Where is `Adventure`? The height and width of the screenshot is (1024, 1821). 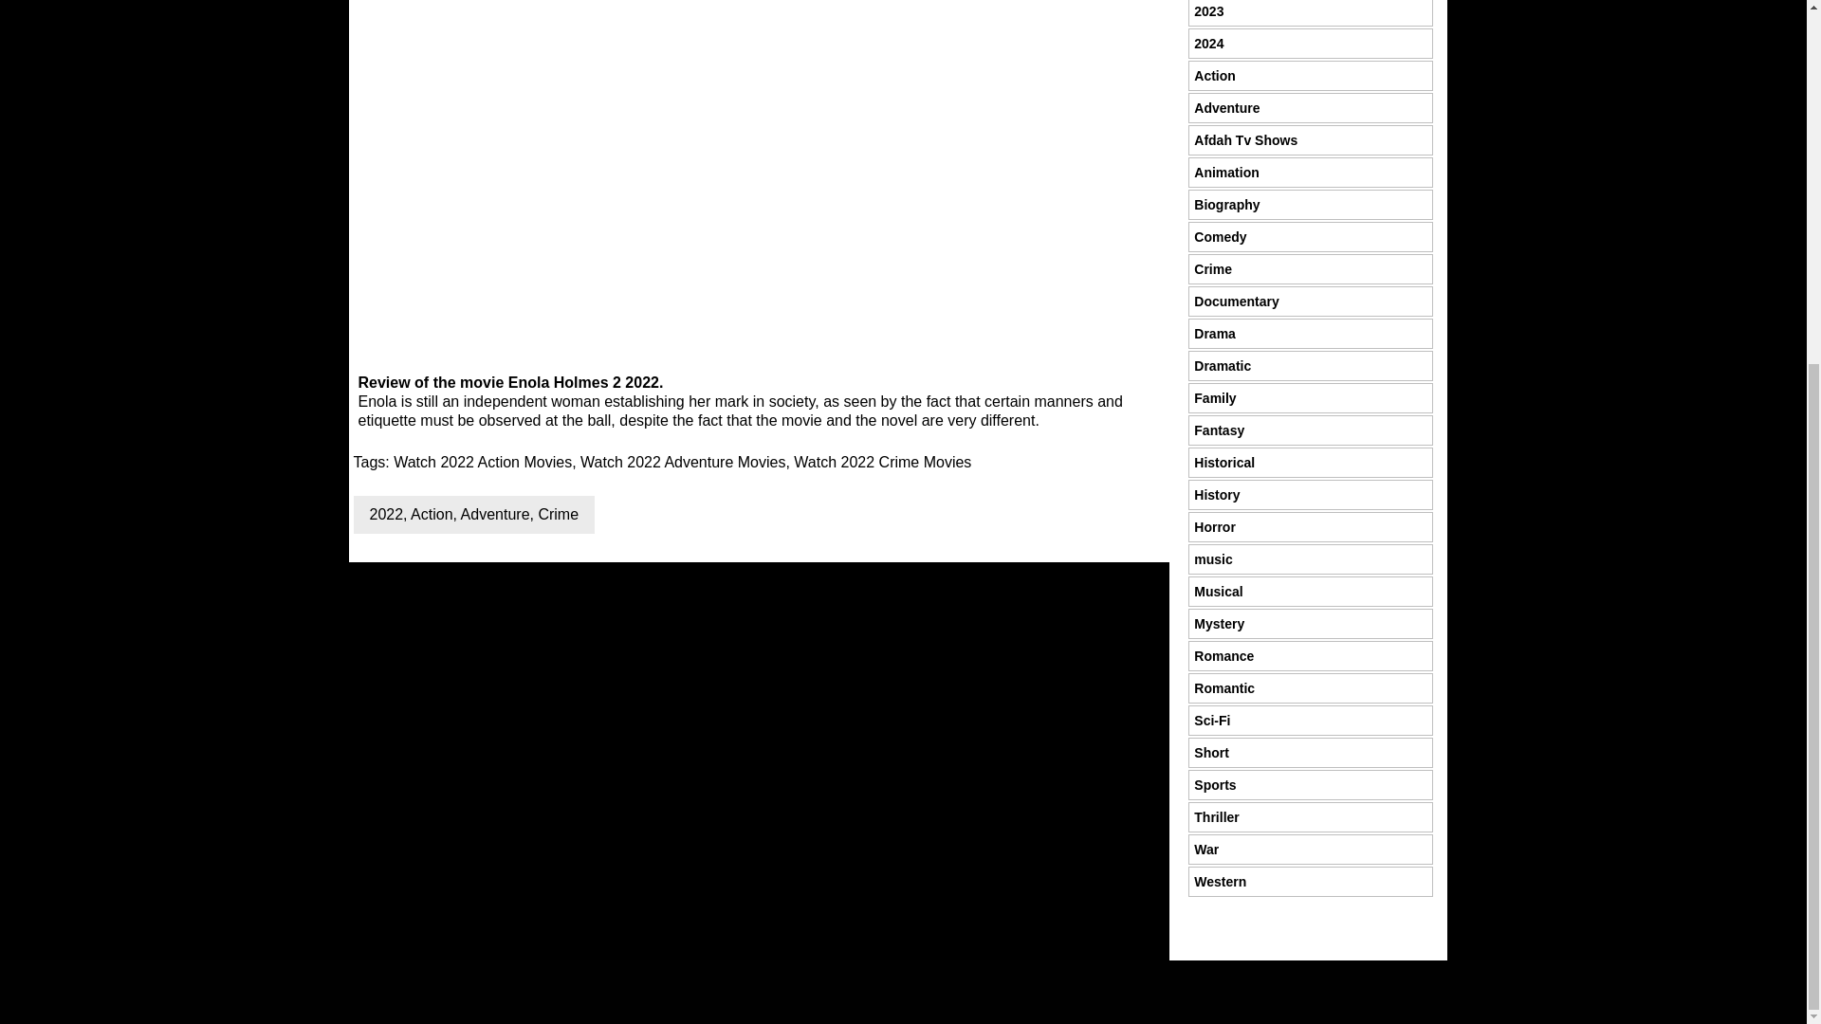 Adventure is located at coordinates (495, 514).